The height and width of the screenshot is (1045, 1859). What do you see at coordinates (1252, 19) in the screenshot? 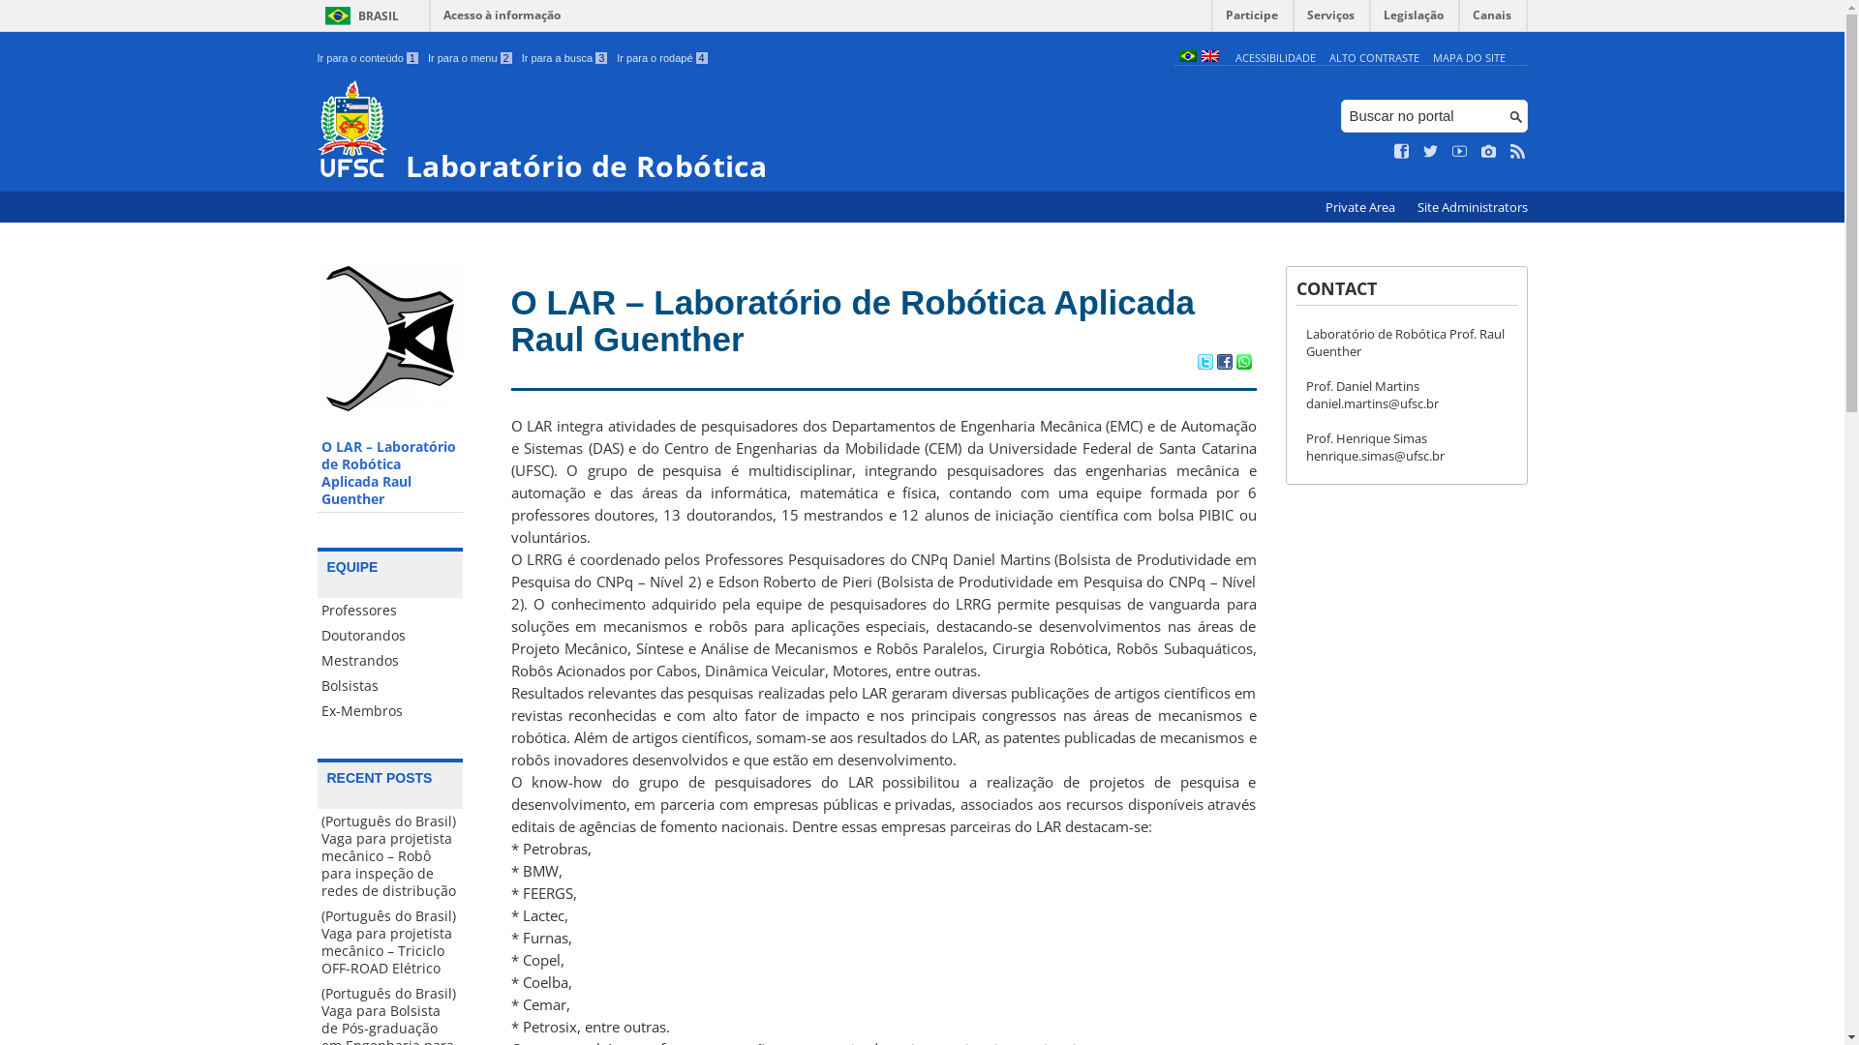
I see `Participe` at bounding box center [1252, 19].